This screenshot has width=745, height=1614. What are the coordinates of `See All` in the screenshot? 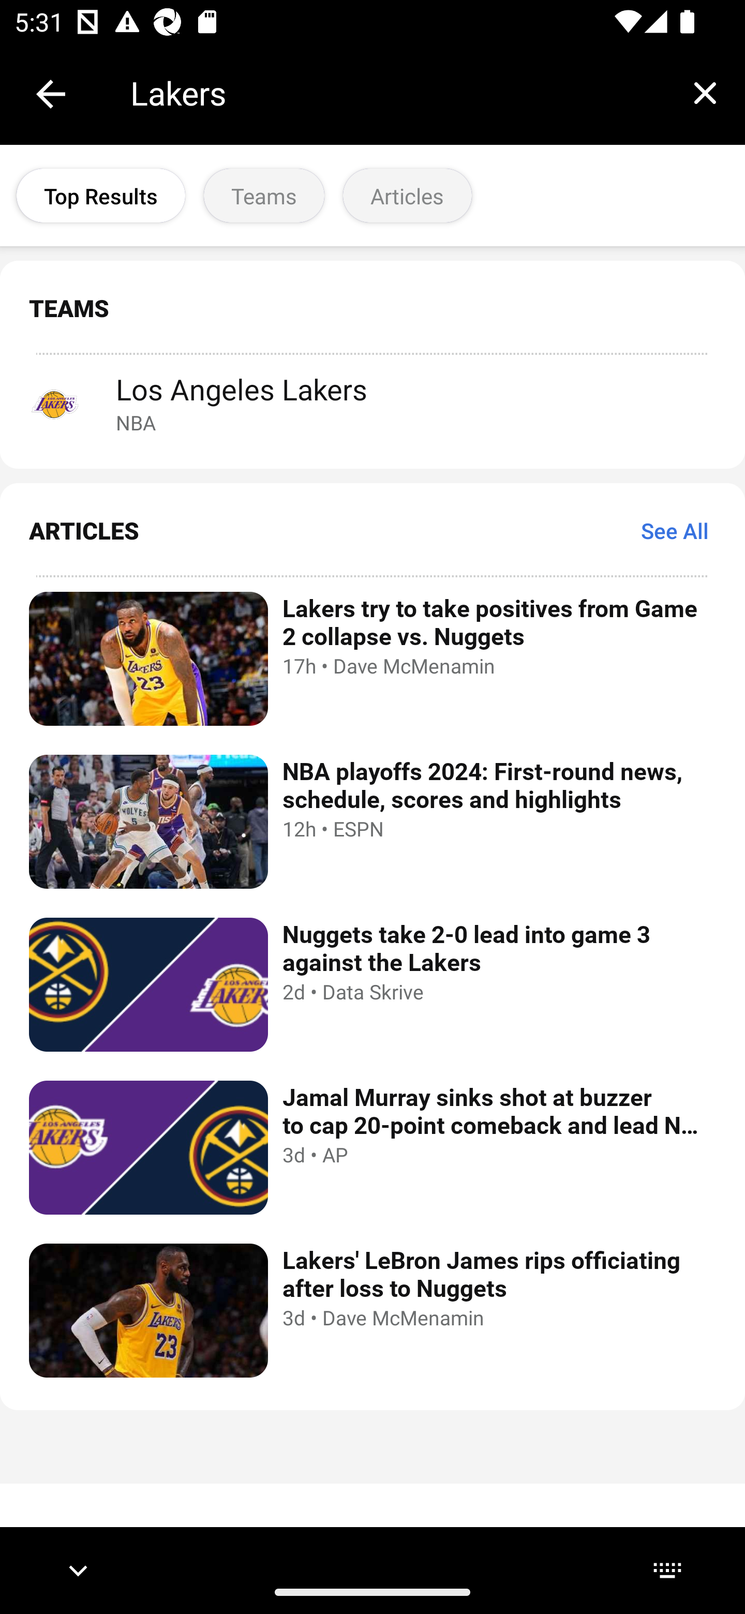 It's located at (675, 530).